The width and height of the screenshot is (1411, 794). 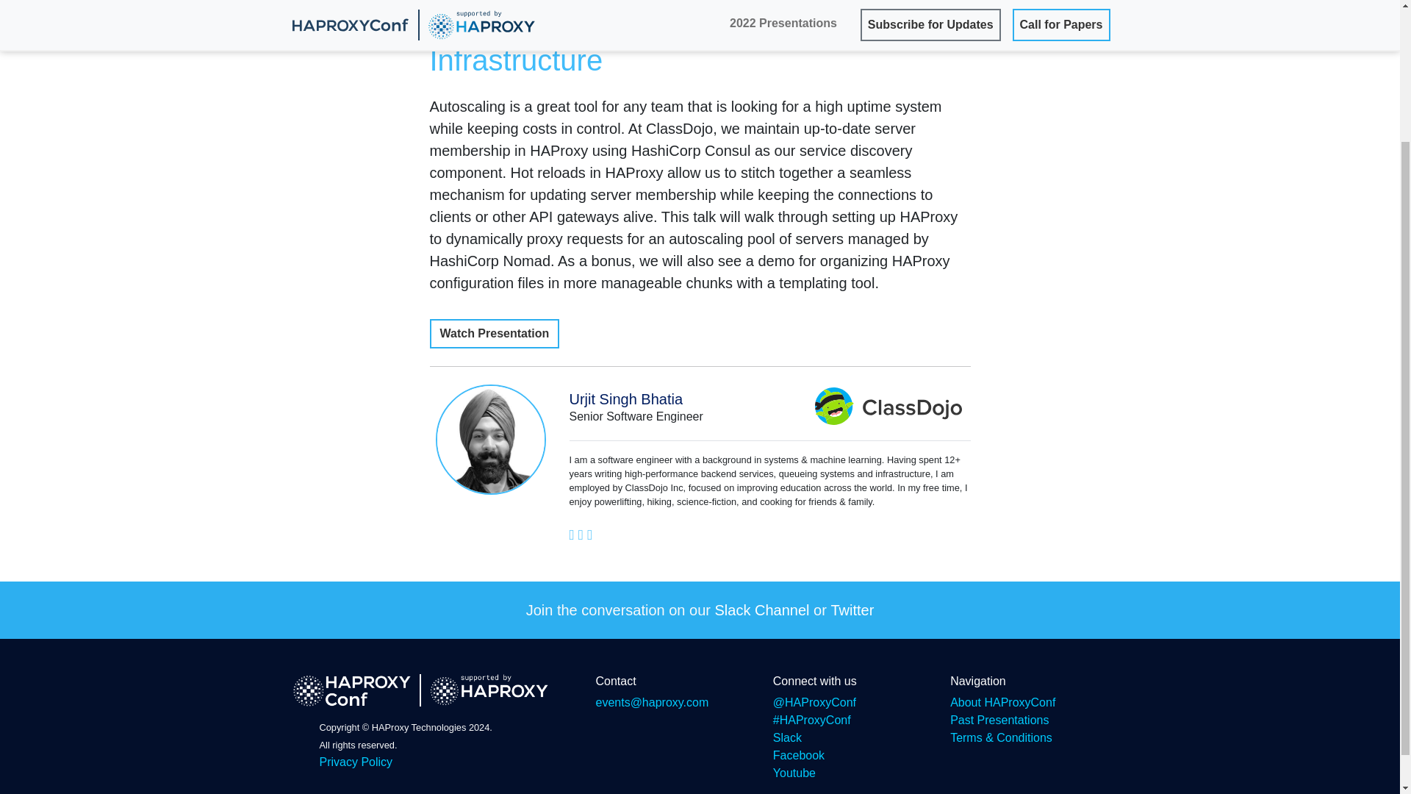 What do you see at coordinates (814, 703) in the screenshot?
I see `HAProxyConf on Twitter` at bounding box center [814, 703].